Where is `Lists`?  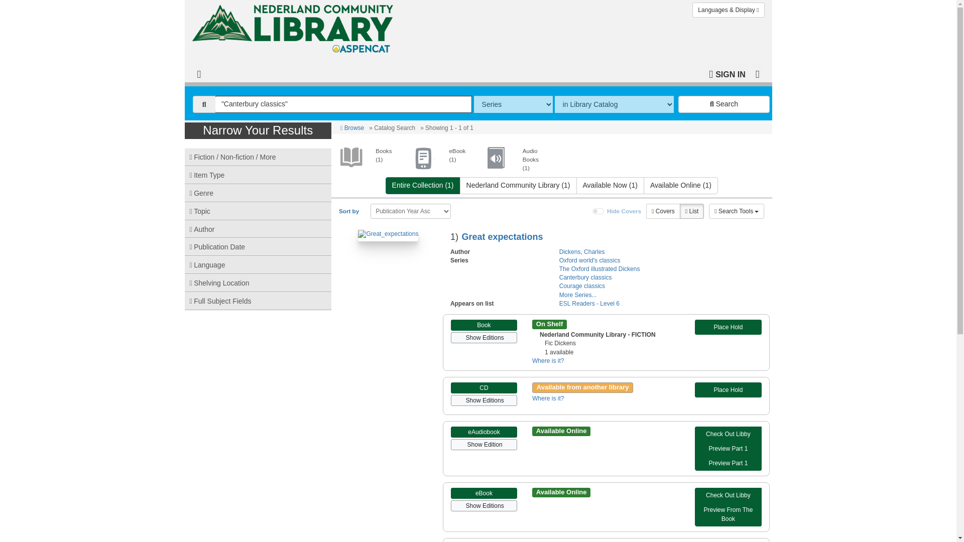
Lists is located at coordinates (691, 211).